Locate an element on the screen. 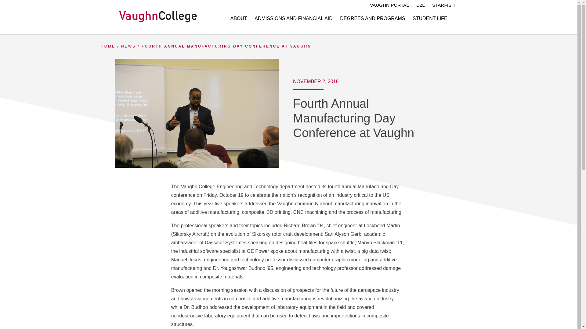  VAUGHN PORTAL is located at coordinates (389, 6).